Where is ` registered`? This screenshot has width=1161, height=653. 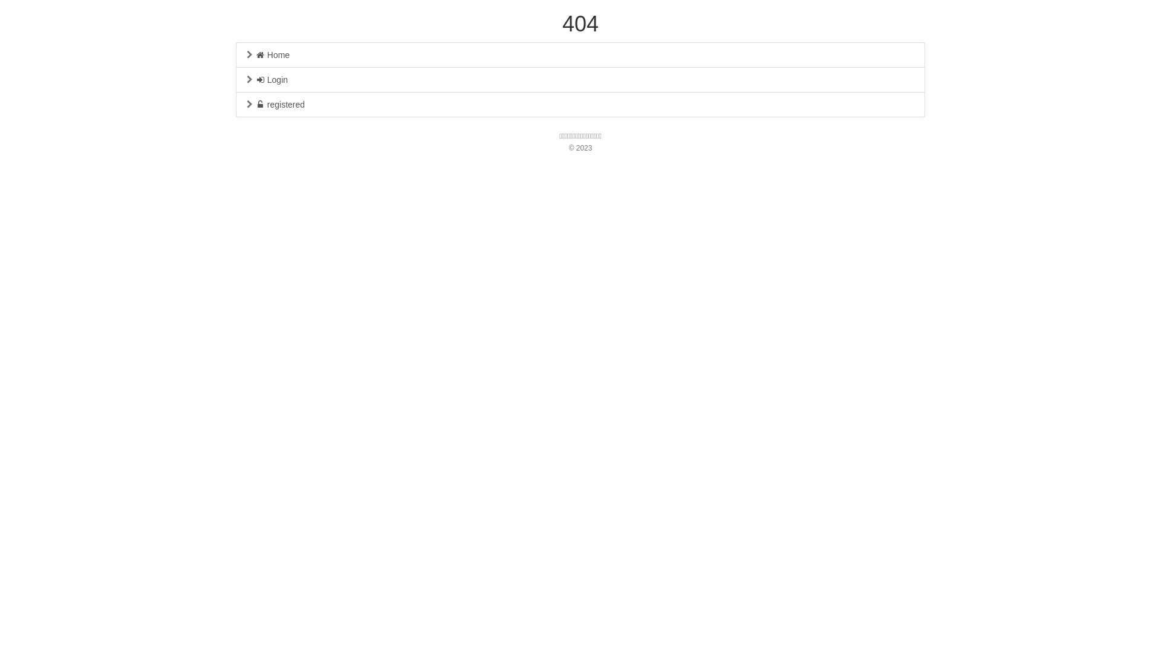  registered is located at coordinates (580, 105).